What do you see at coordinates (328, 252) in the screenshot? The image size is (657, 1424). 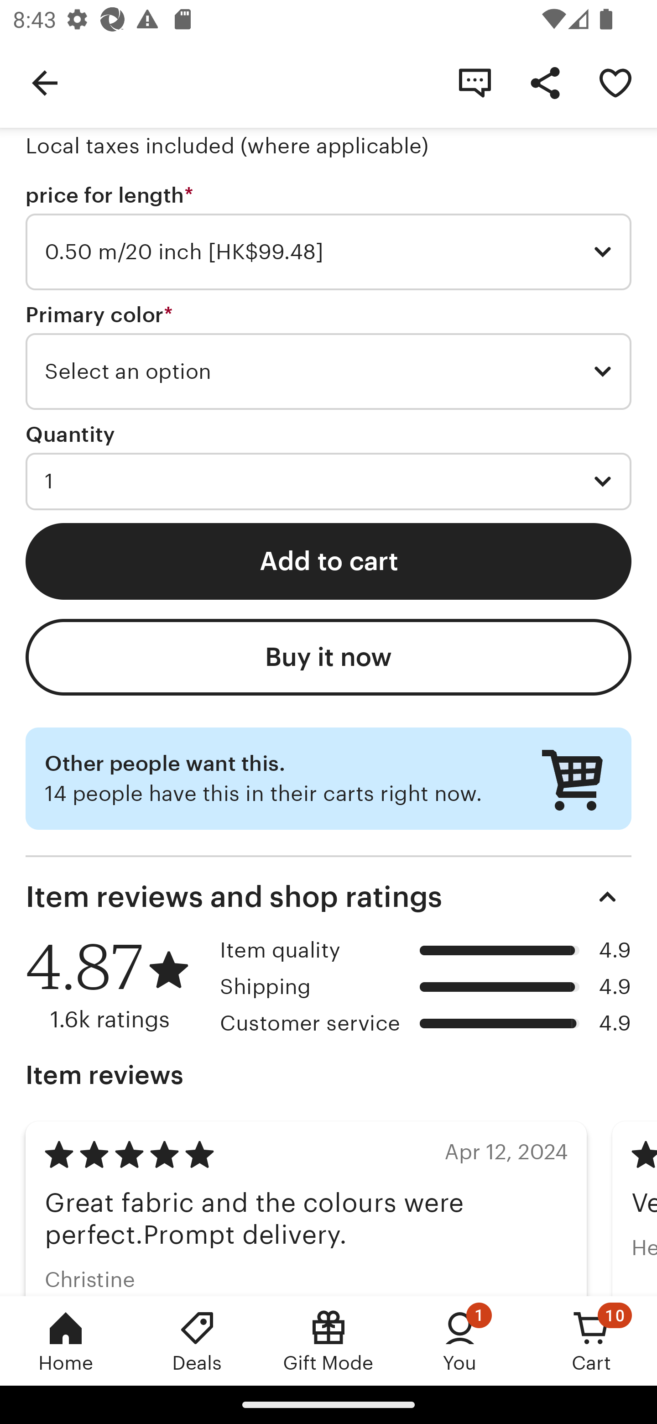 I see `0.50 m/20 inch [HK$99.48]` at bounding box center [328, 252].